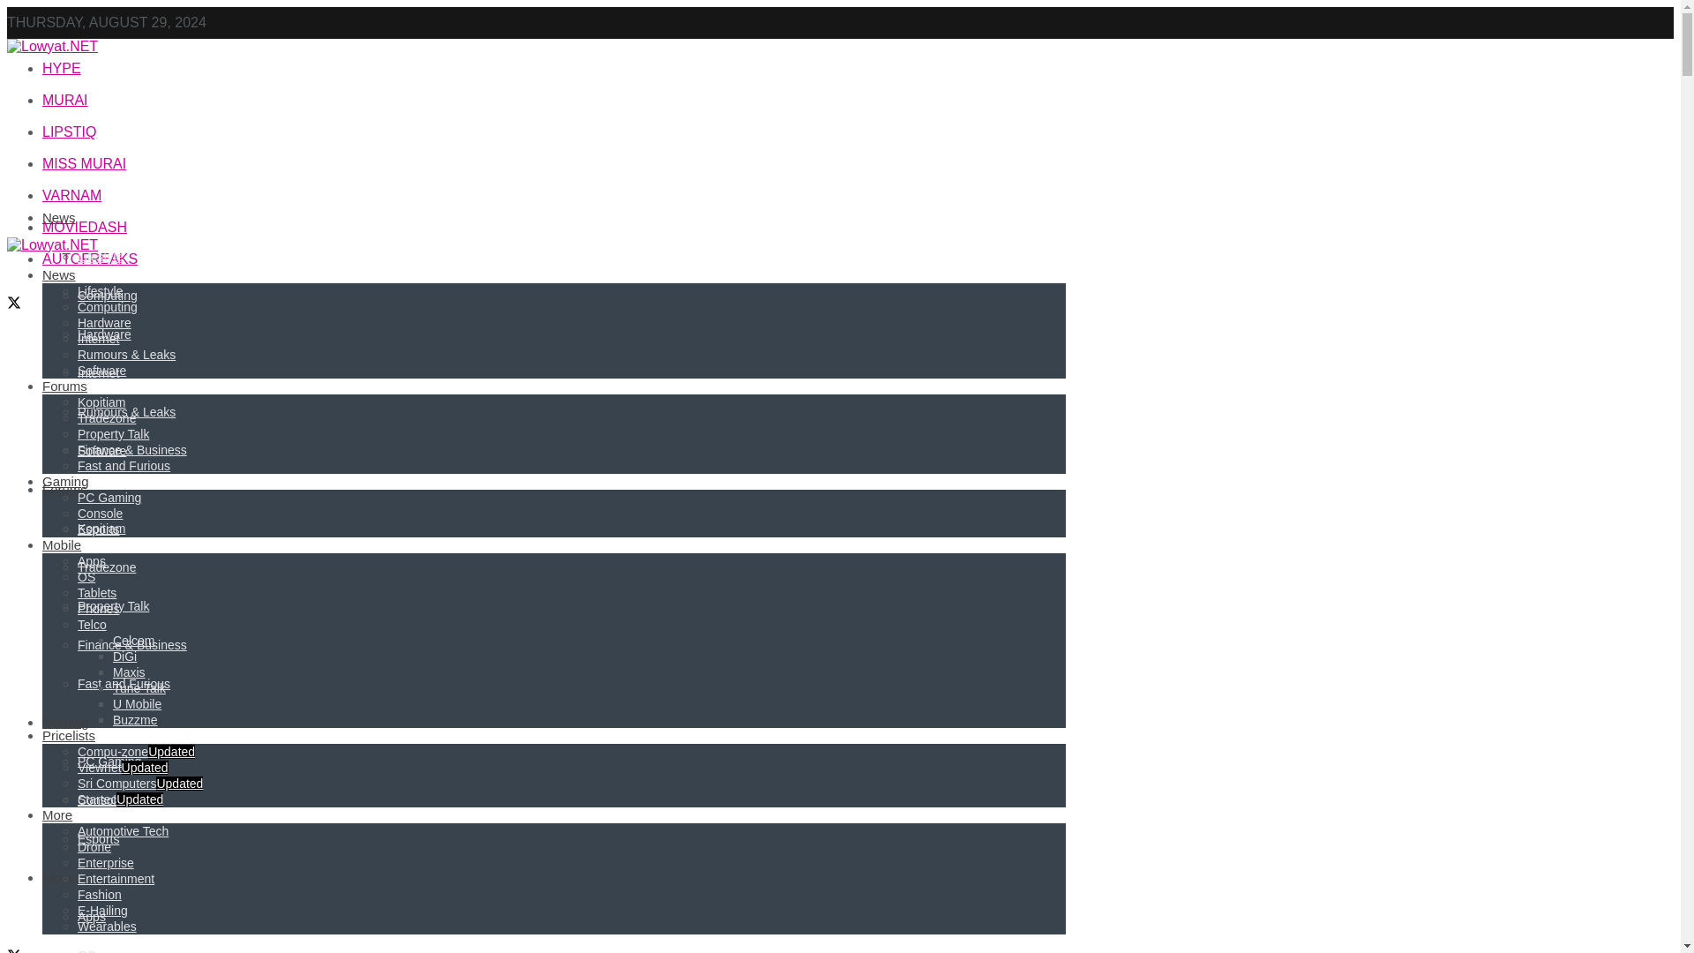  What do you see at coordinates (101, 451) in the screenshot?
I see `Software` at bounding box center [101, 451].